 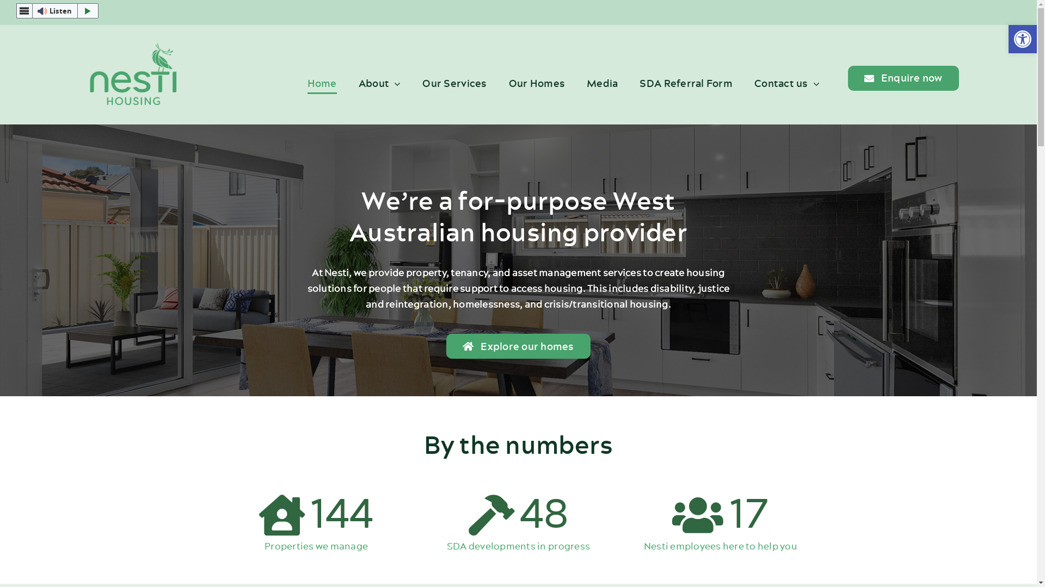 What do you see at coordinates (518, 346) in the screenshot?
I see `Explore our homes` at bounding box center [518, 346].